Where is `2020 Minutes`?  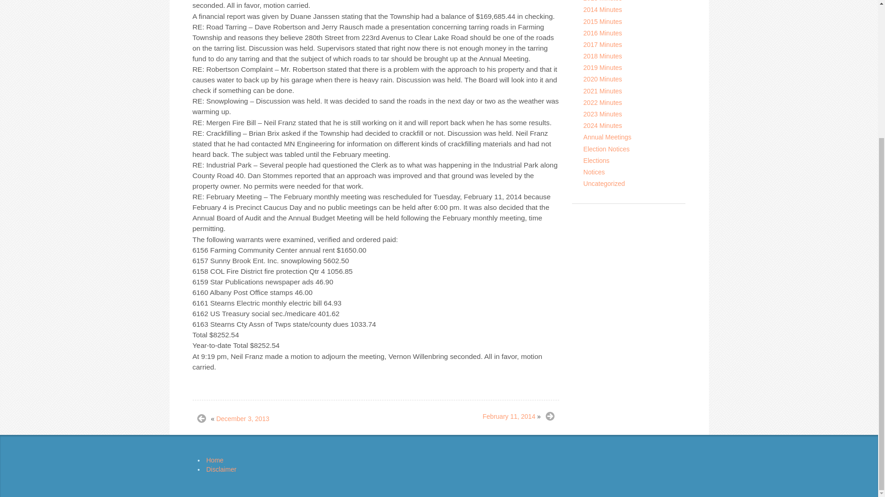 2020 Minutes is located at coordinates (602, 79).